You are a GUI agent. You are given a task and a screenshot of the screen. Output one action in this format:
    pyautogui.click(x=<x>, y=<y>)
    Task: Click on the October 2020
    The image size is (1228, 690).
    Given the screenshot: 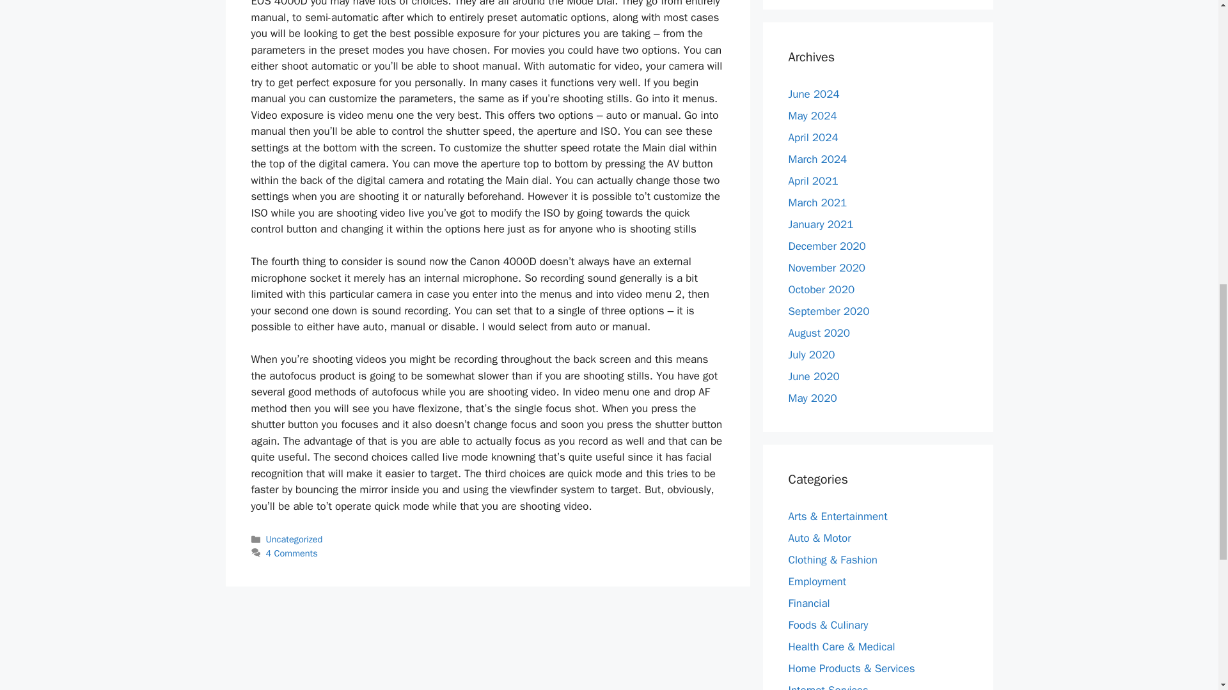 What is the action you would take?
    pyautogui.click(x=821, y=289)
    